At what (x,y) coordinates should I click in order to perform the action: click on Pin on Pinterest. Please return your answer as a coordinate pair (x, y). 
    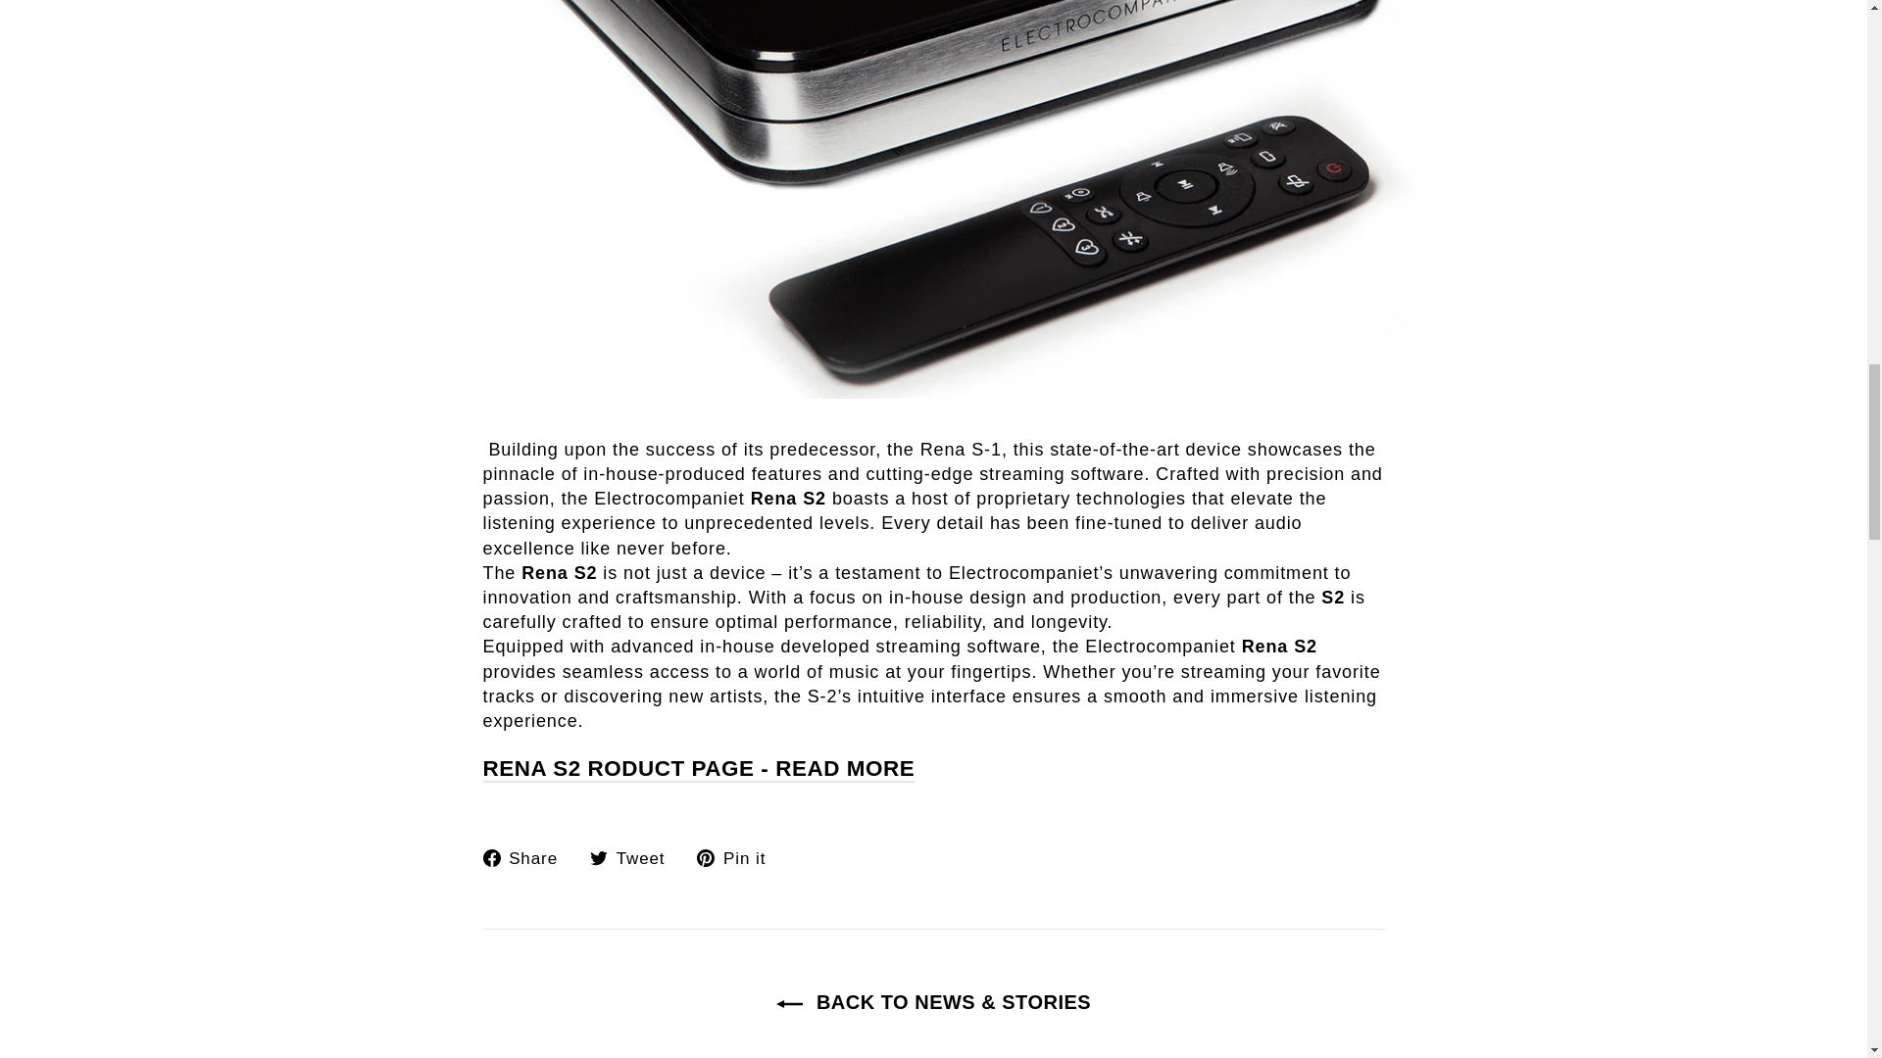
    Looking at the image, I should click on (738, 858).